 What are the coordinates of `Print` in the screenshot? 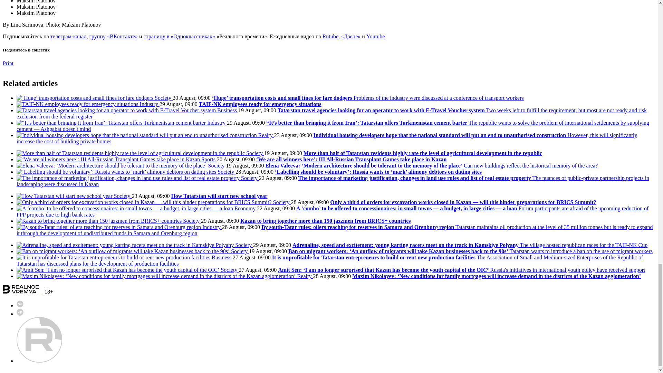 It's located at (8, 63).